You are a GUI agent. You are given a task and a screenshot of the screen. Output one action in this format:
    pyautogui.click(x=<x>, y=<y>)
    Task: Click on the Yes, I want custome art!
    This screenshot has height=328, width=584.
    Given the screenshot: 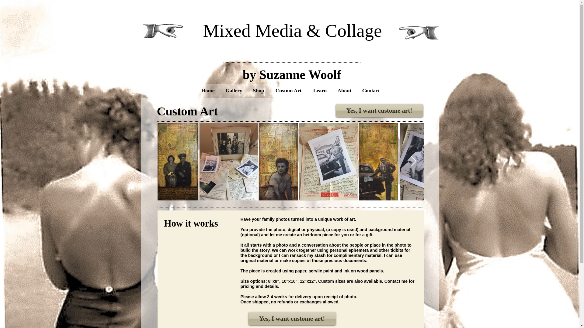 What is the action you would take?
    pyautogui.click(x=292, y=319)
    